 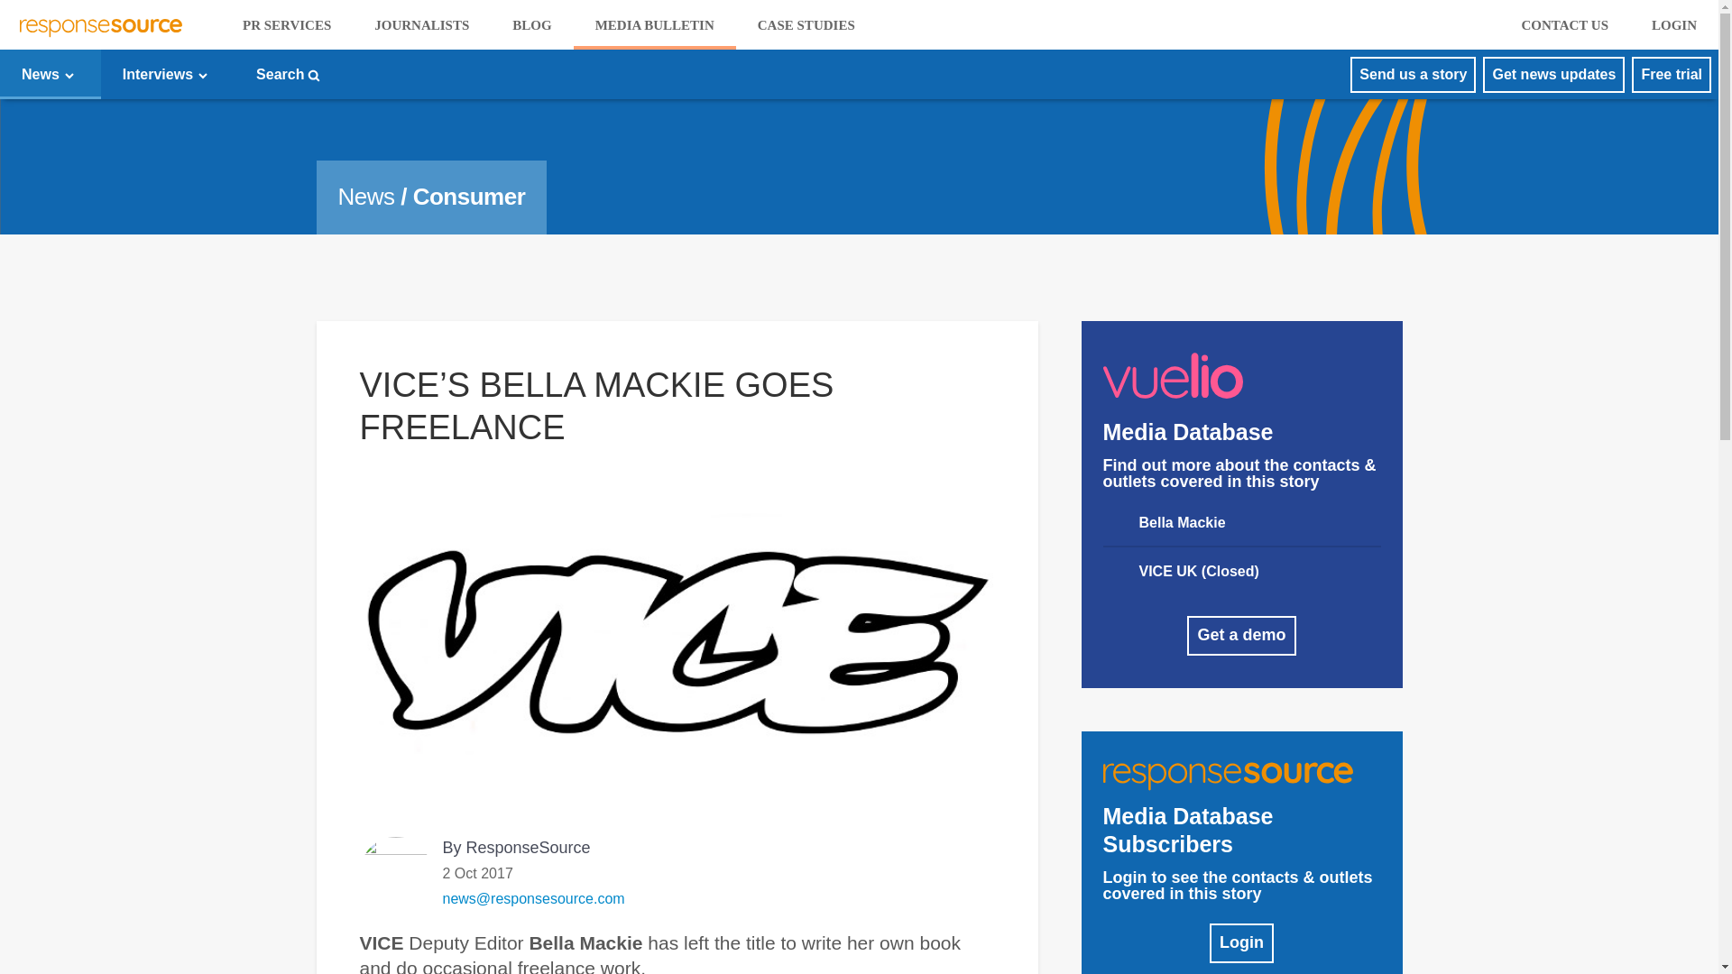 What do you see at coordinates (51, 74) in the screenshot?
I see `News` at bounding box center [51, 74].